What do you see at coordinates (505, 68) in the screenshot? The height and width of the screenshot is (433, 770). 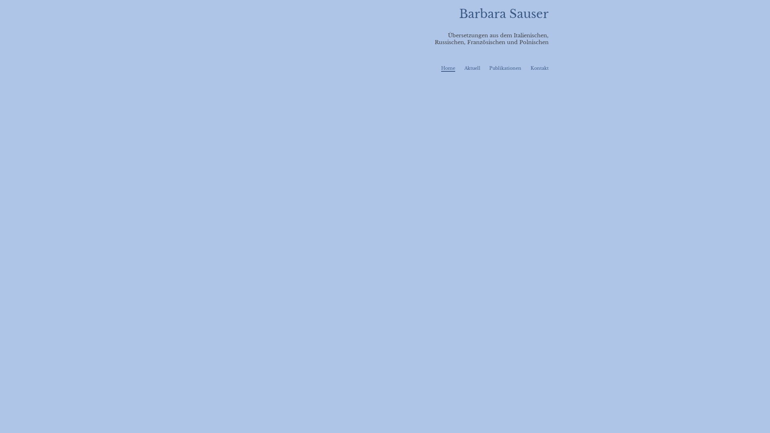 I see `Publikationen` at bounding box center [505, 68].